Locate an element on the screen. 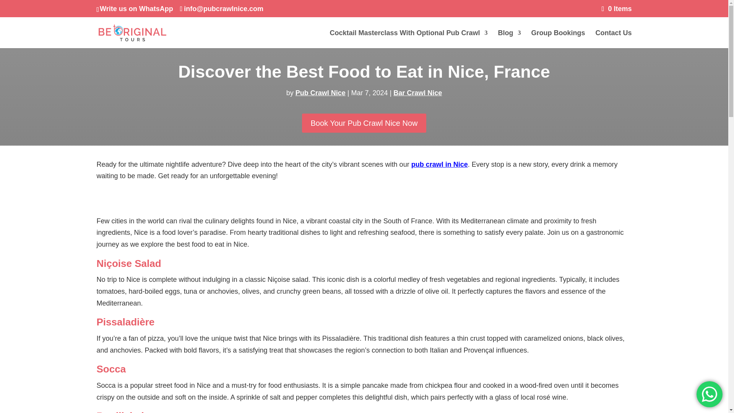 This screenshot has width=734, height=413. Book Your Pub Crawl Nice Now is located at coordinates (364, 123).